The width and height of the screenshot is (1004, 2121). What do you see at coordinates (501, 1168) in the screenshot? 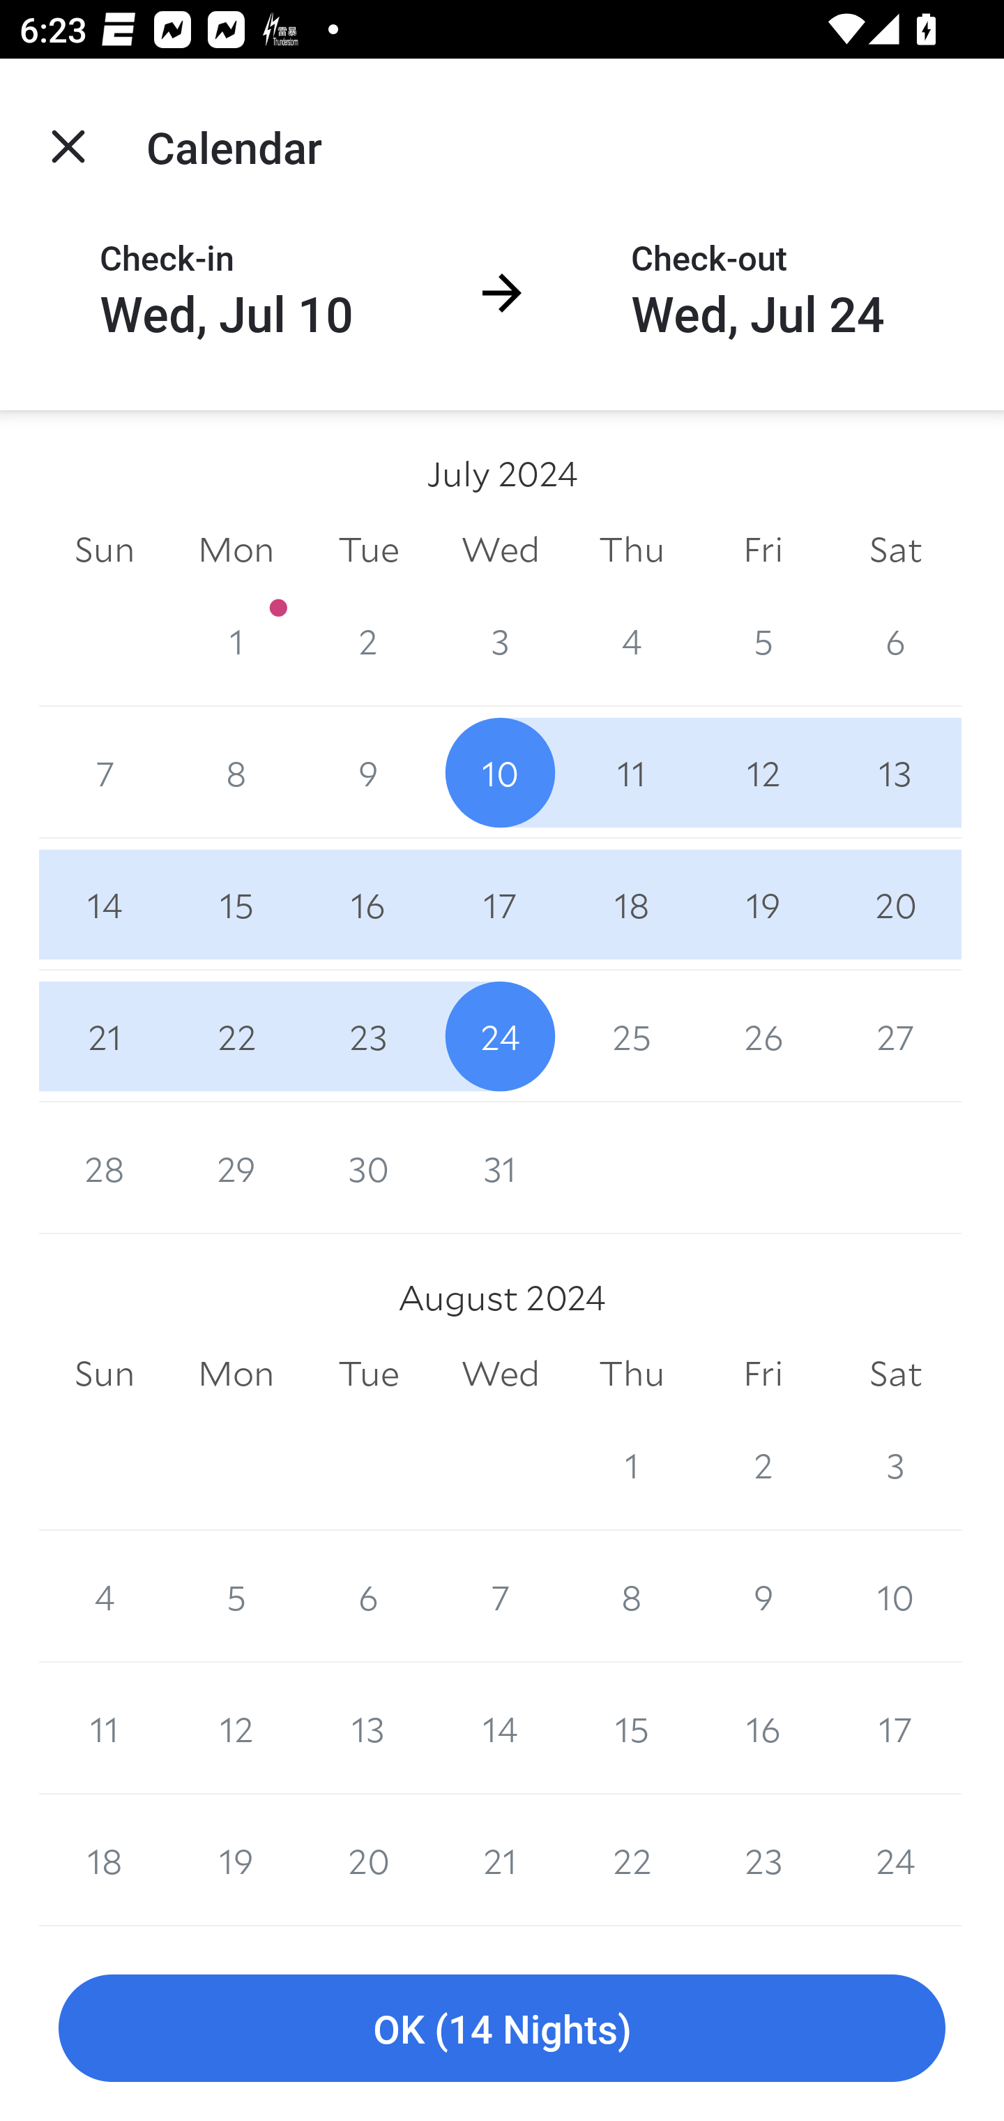
I see `31 31 July 2024` at bounding box center [501, 1168].